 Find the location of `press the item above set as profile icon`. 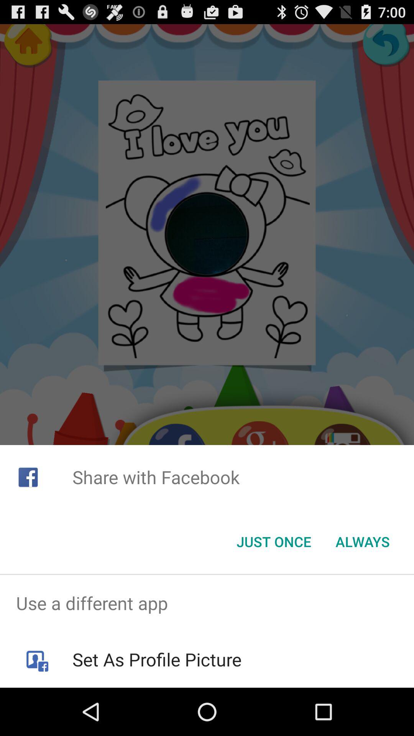

press the item above set as profile icon is located at coordinates (207, 603).